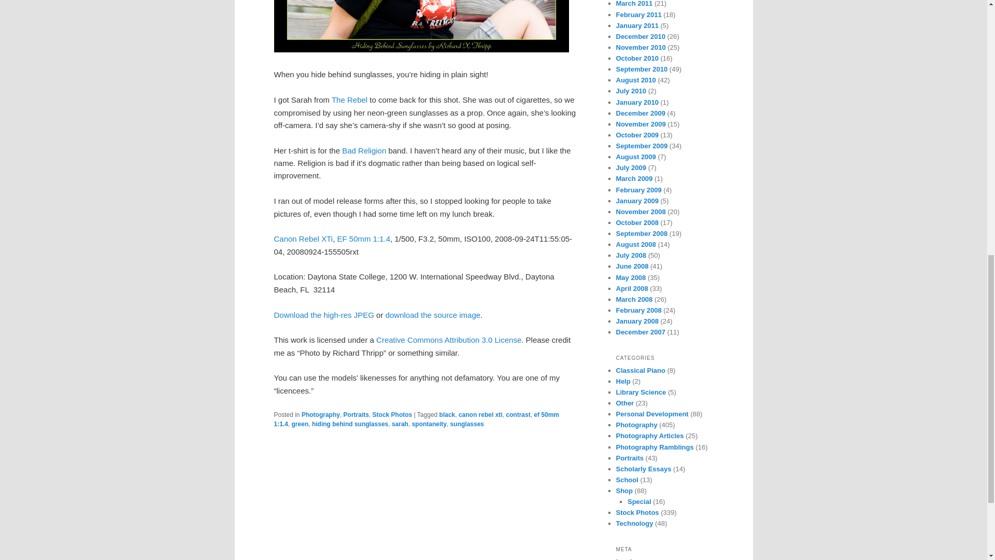 Image resolution: width=995 pixels, height=560 pixels. Describe the element at coordinates (625, 403) in the screenshot. I see `Uncategorized stuff.` at that location.